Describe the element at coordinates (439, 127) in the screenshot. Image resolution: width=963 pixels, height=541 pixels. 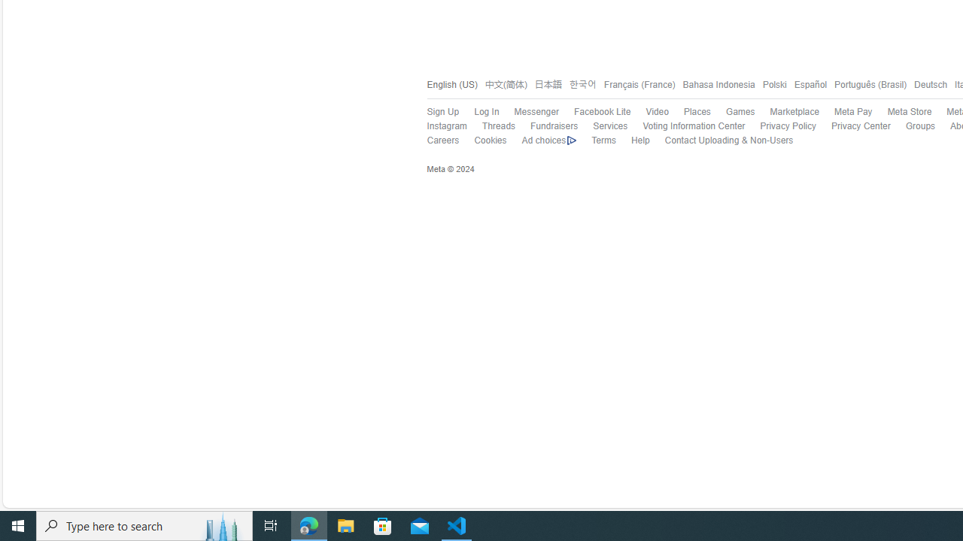
I see `Instagram` at that location.